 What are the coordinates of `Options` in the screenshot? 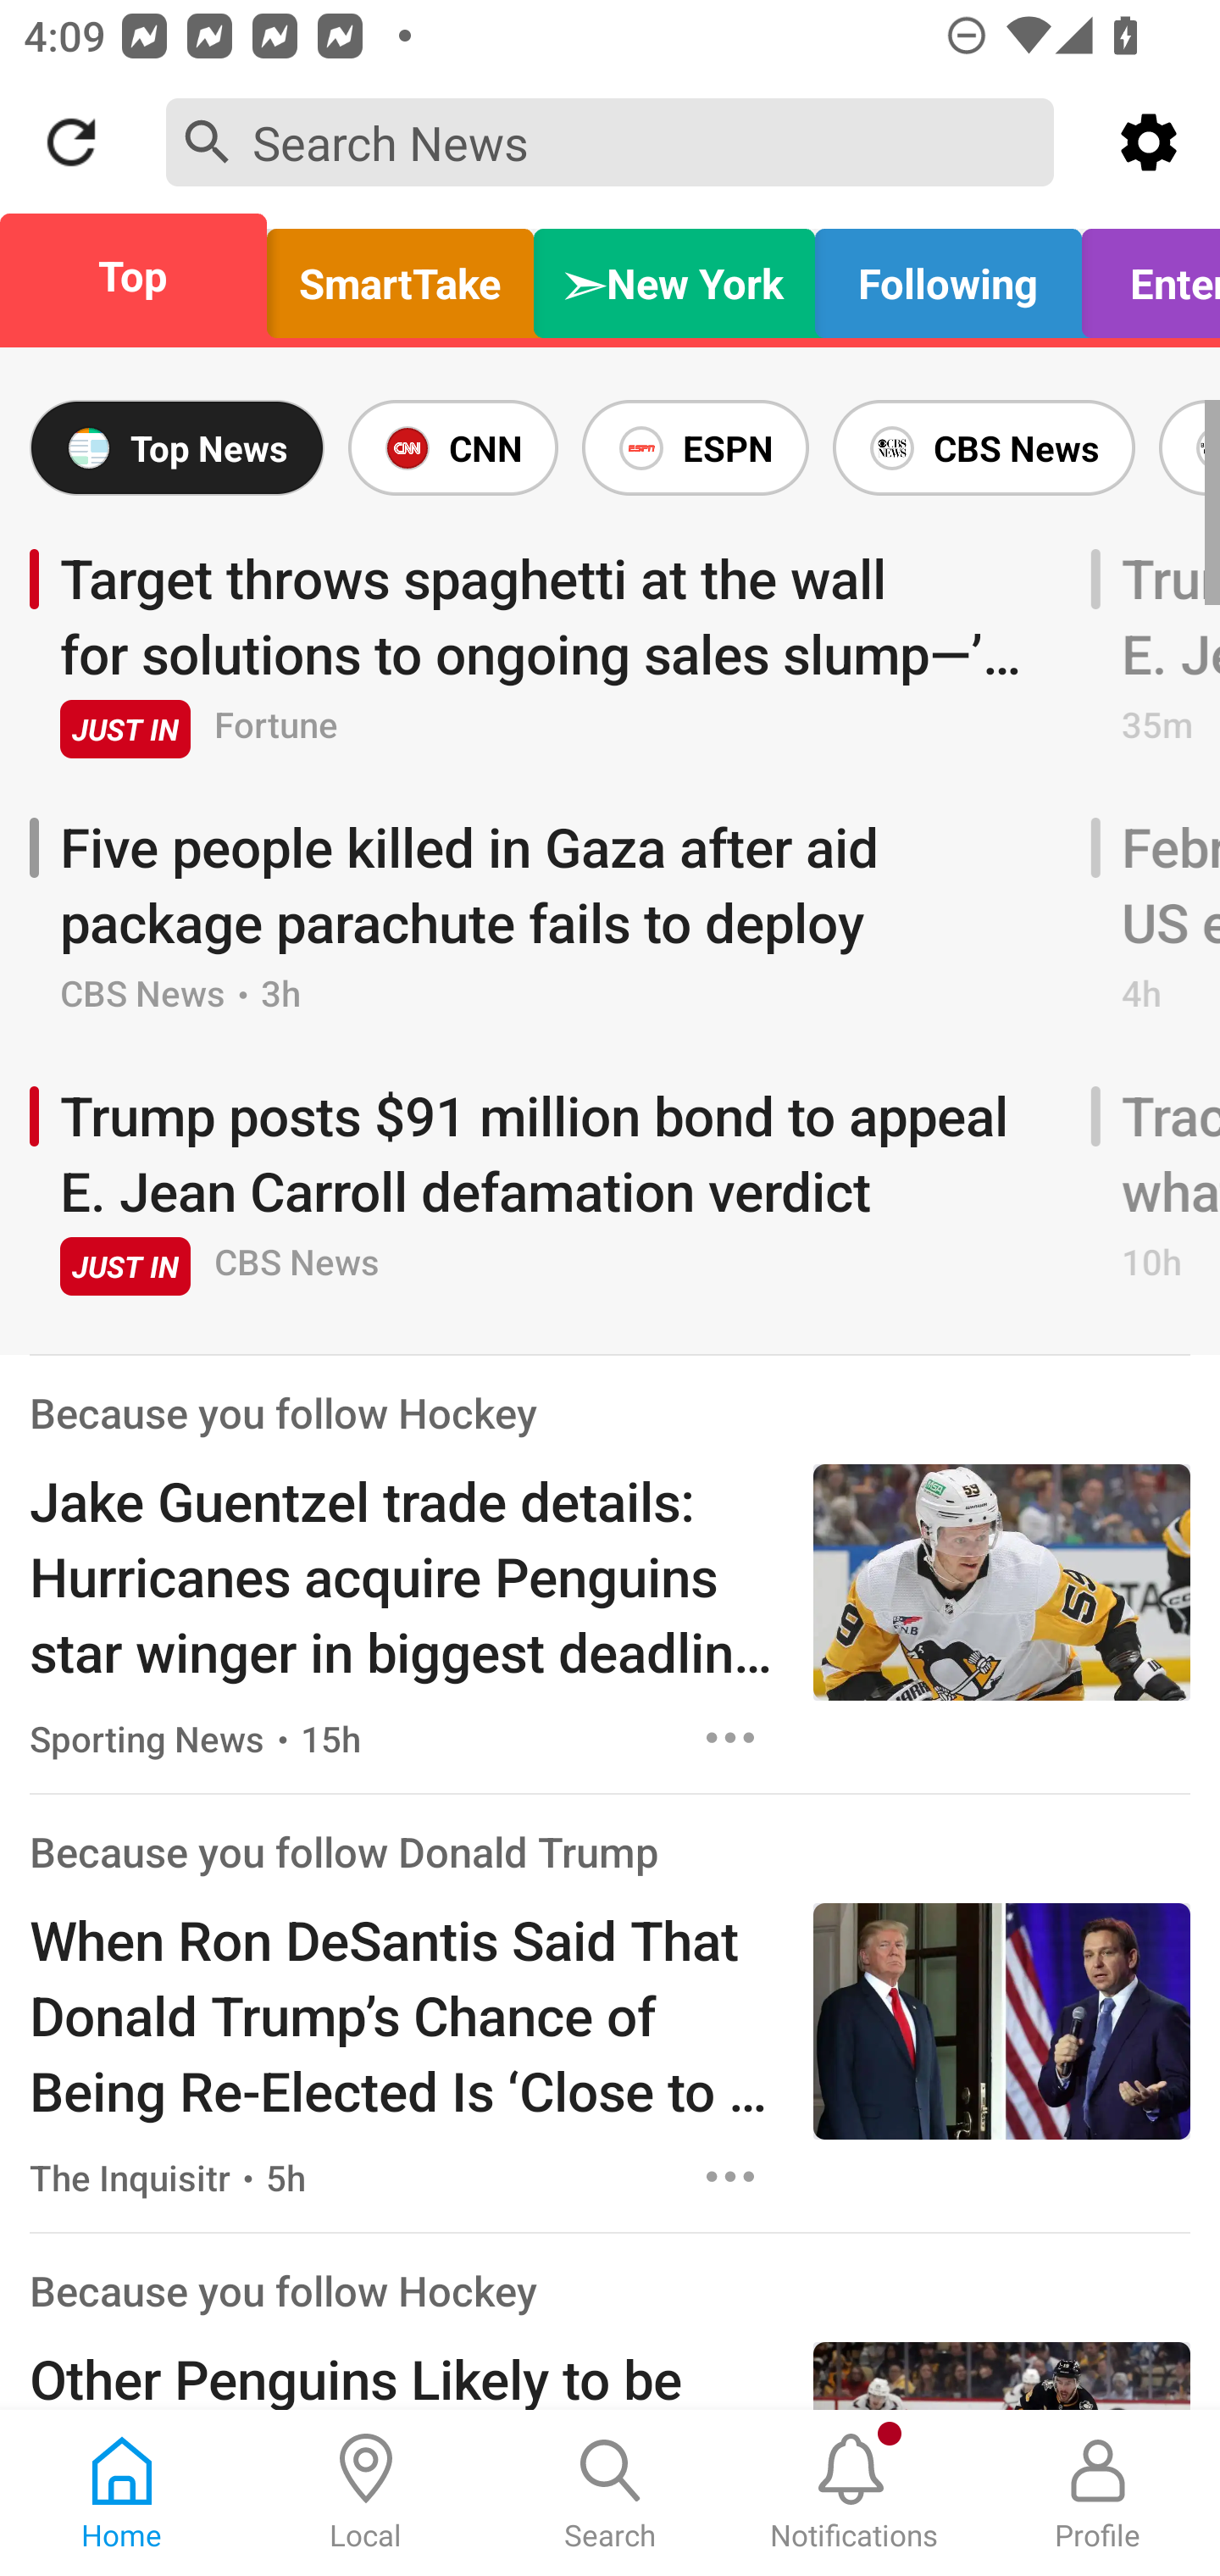 It's located at (730, 1737).